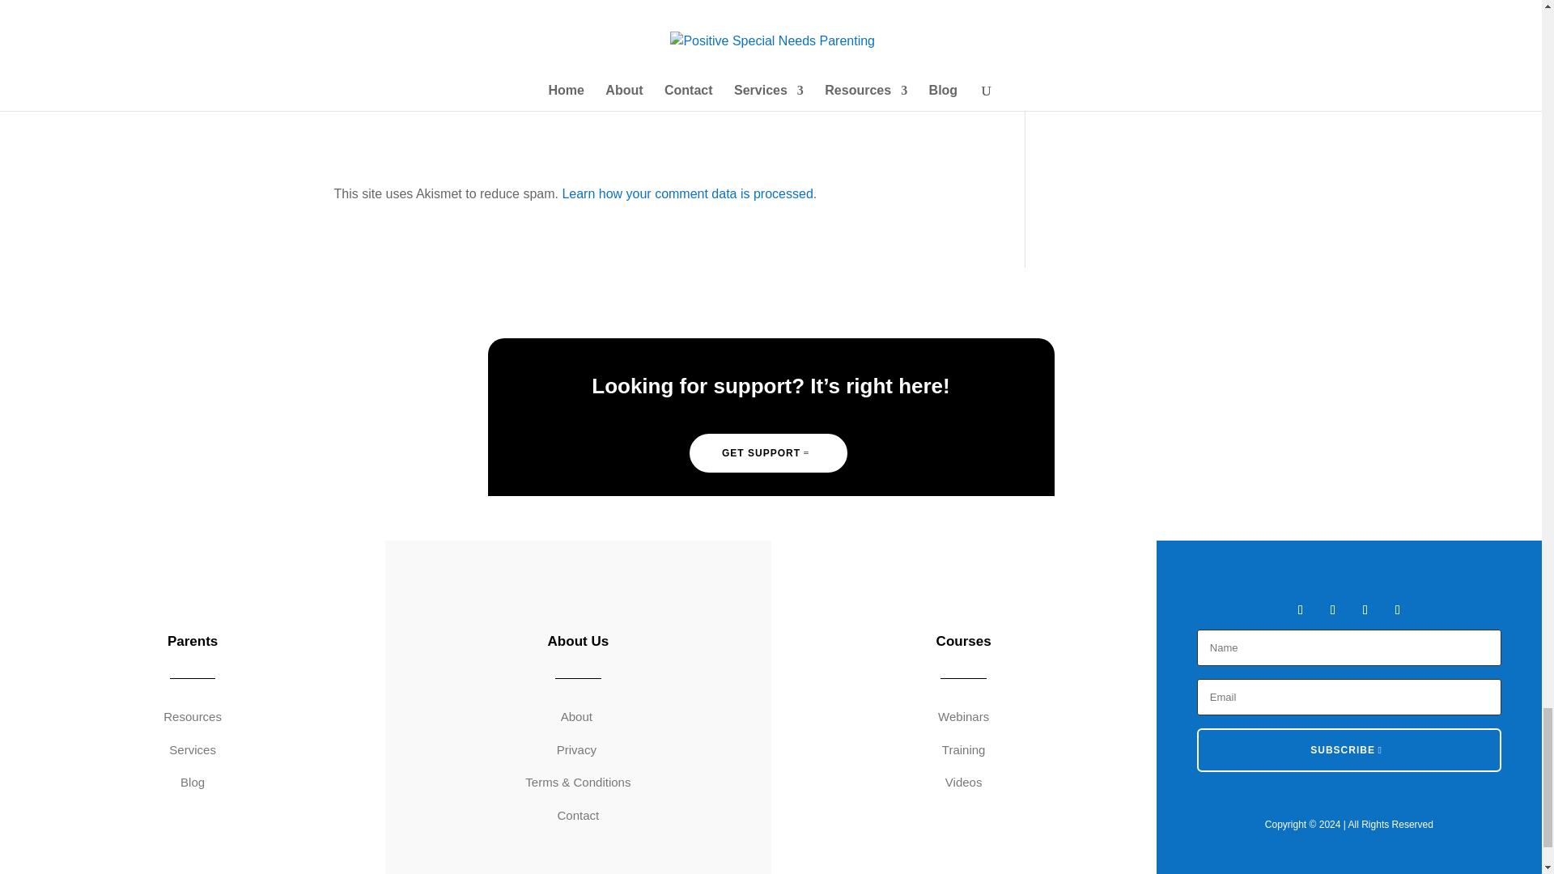 Image resolution: width=1554 pixels, height=874 pixels. What do you see at coordinates (342, 49) in the screenshot?
I see `subscribe` at bounding box center [342, 49].